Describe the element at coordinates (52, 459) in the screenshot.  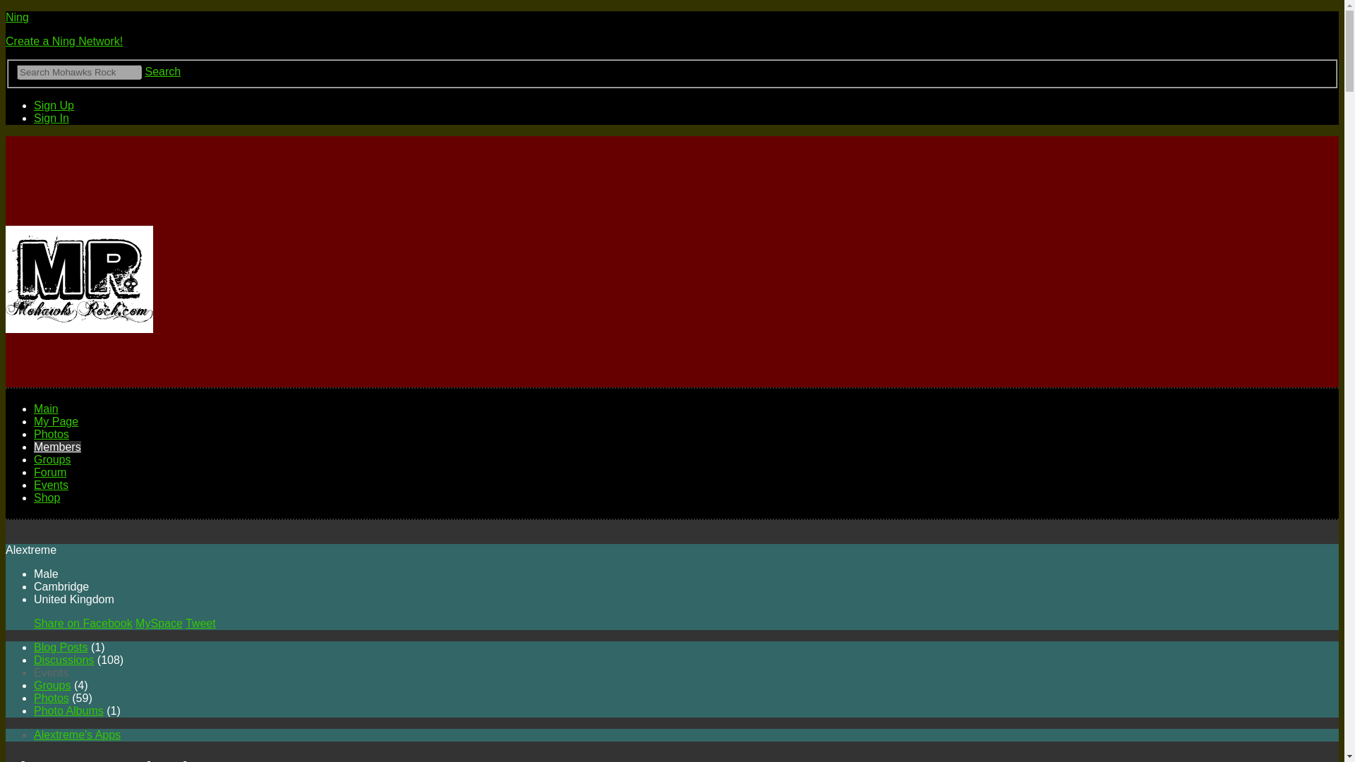
I see `Groups` at that location.